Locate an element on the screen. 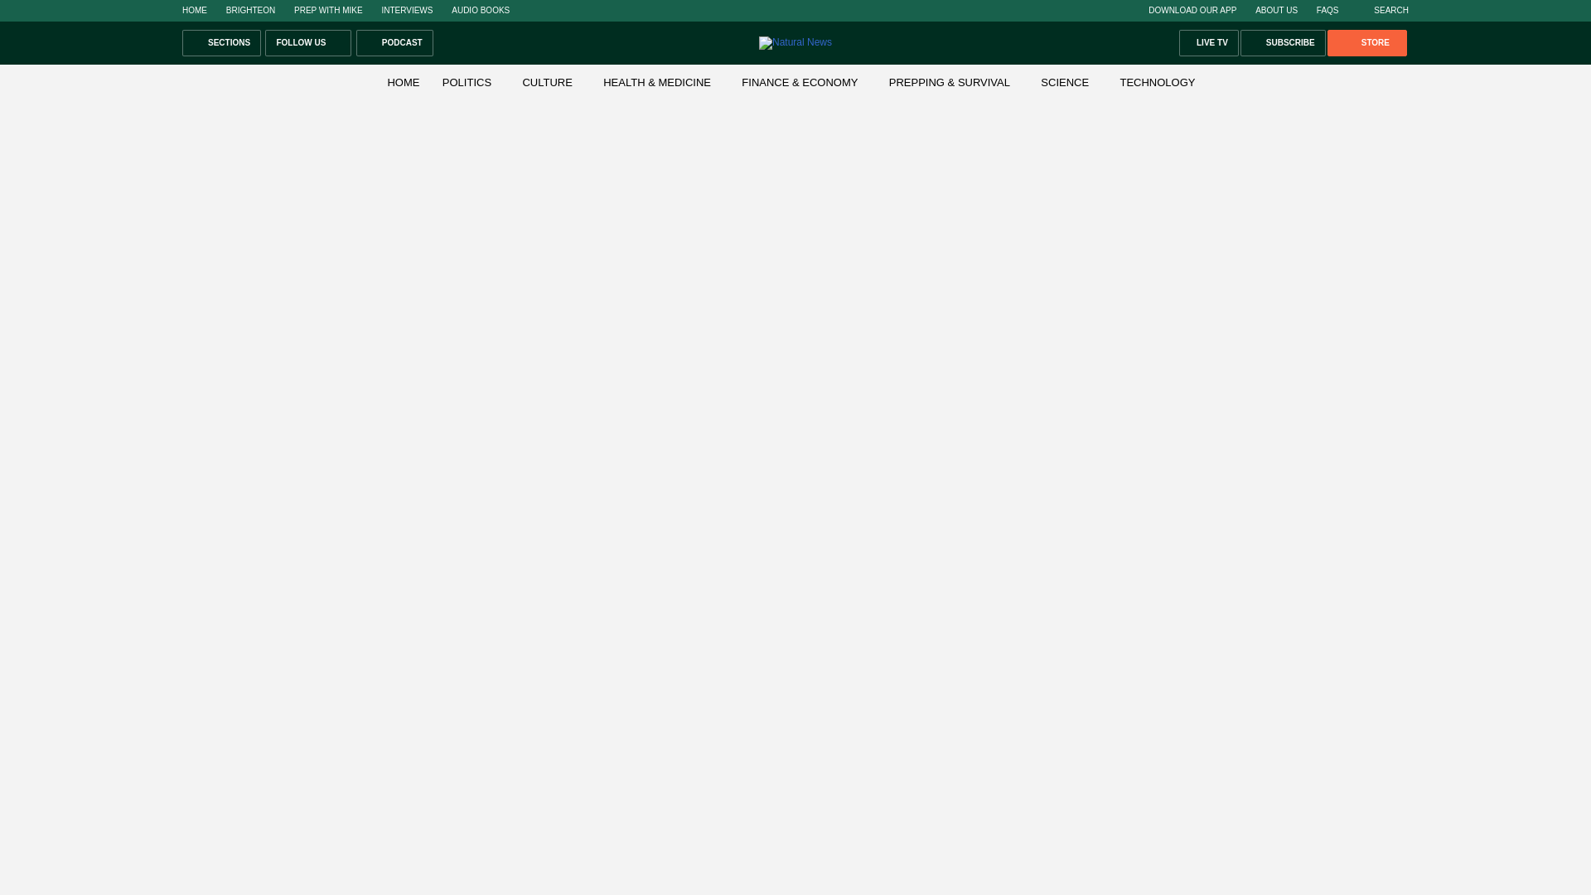 This screenshot has height=895, width=1591. AUDIO BOOKS is located at coordinates (481, 10).